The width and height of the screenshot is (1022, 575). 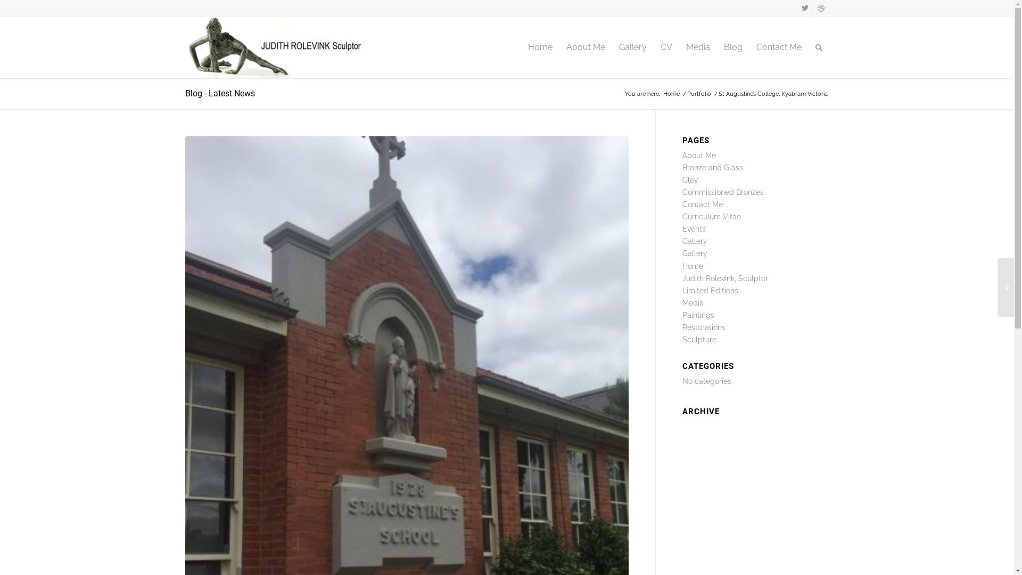 I want to click on Contact Me, so click(x=779, y=47).